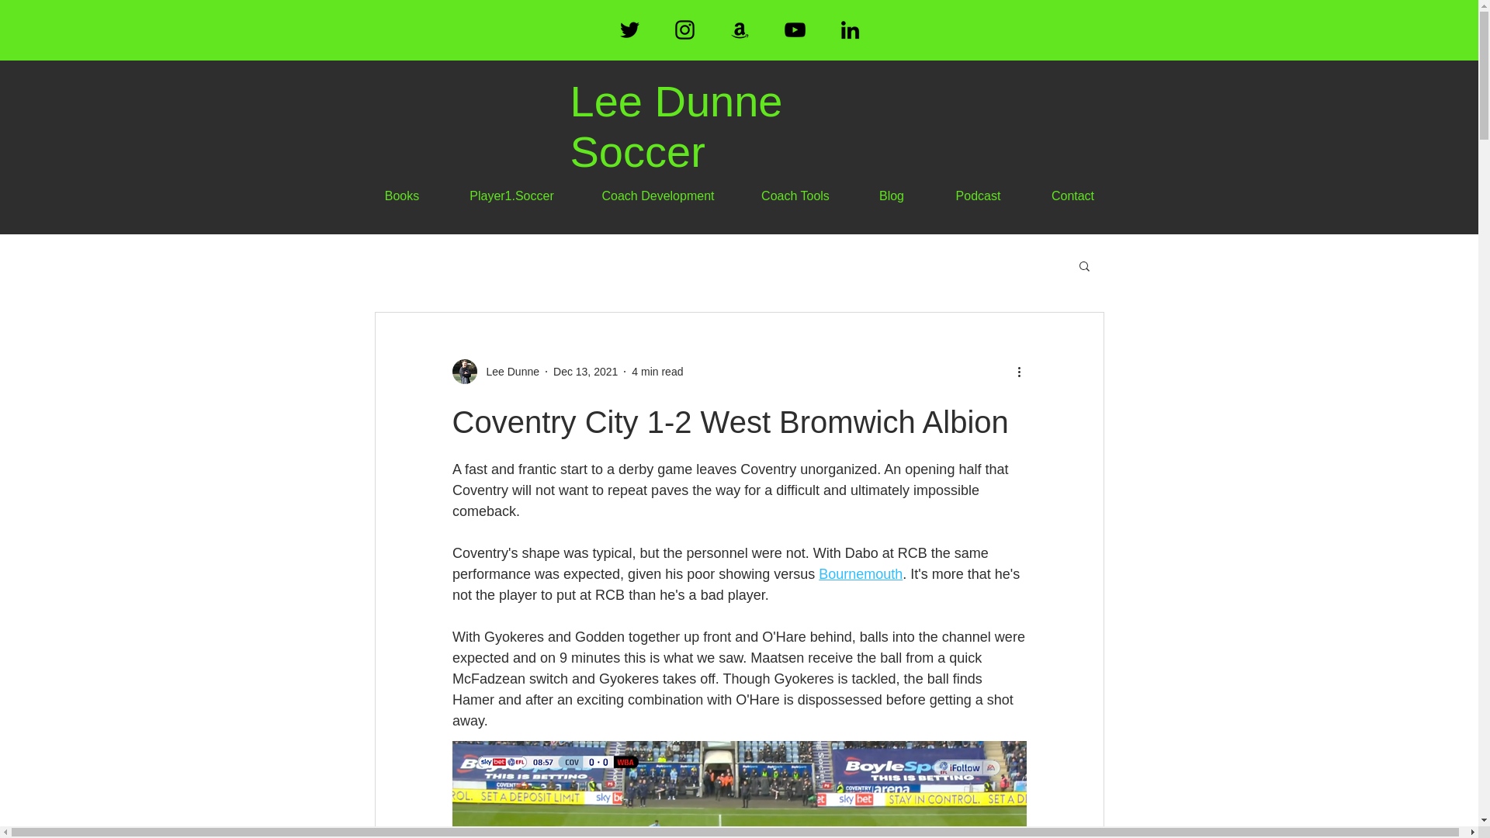 The image size is (1490, 838). Describe the element at coordinates (860, 574) in the screenshot. I see `Bournemouth` at that location.